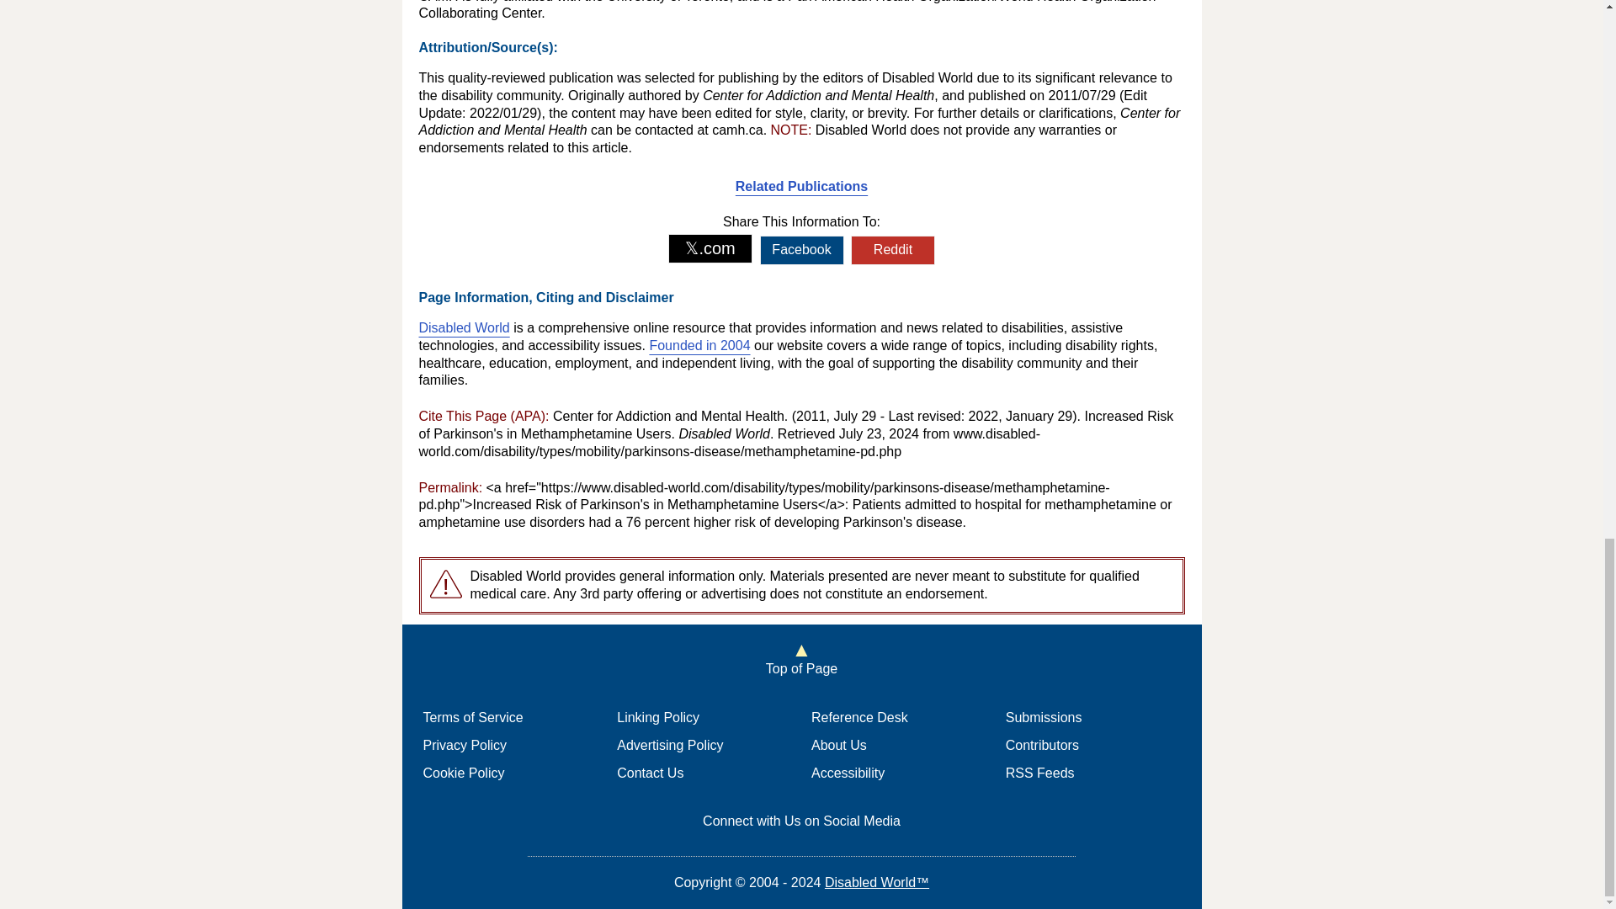  I want to click on Founded in 2004, so click(699, 345).